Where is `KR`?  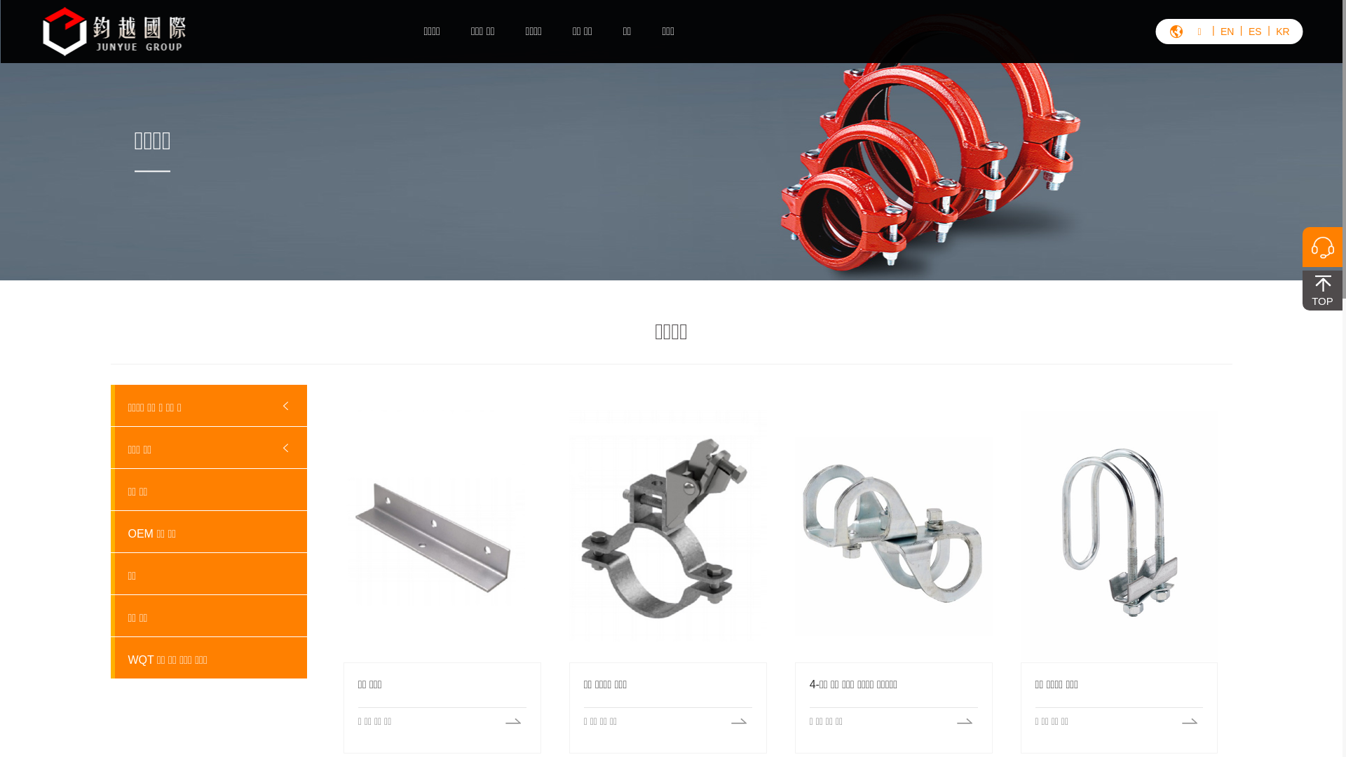
KR is located at coordinates (1283, 32).